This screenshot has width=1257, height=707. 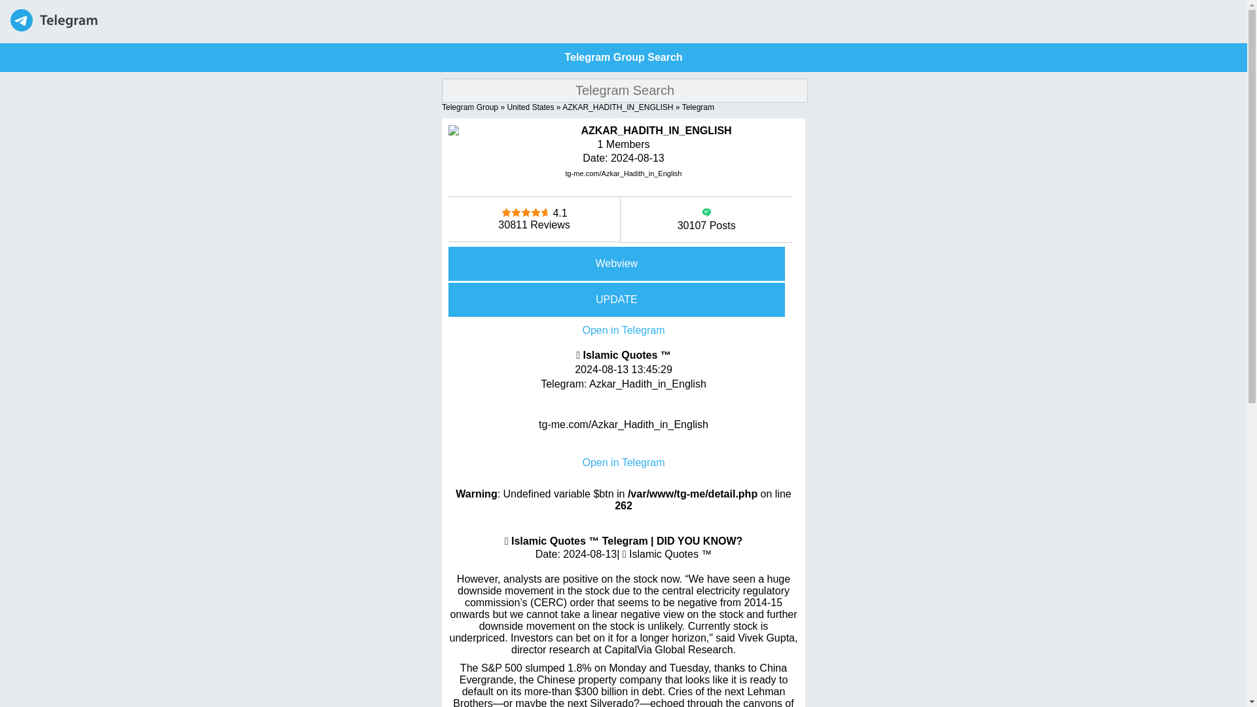 What do you see at coordinates (623, 330) in the screenshot?
I see `Open in Telegram` at bounding box center [623, 330].